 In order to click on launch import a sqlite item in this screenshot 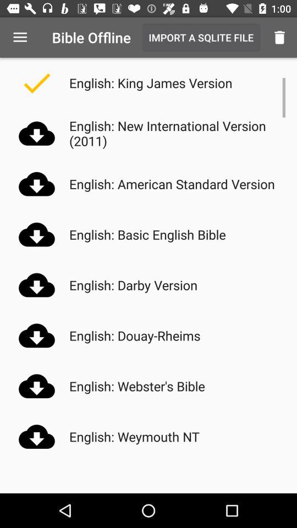, I will do `click(201, 37)`.